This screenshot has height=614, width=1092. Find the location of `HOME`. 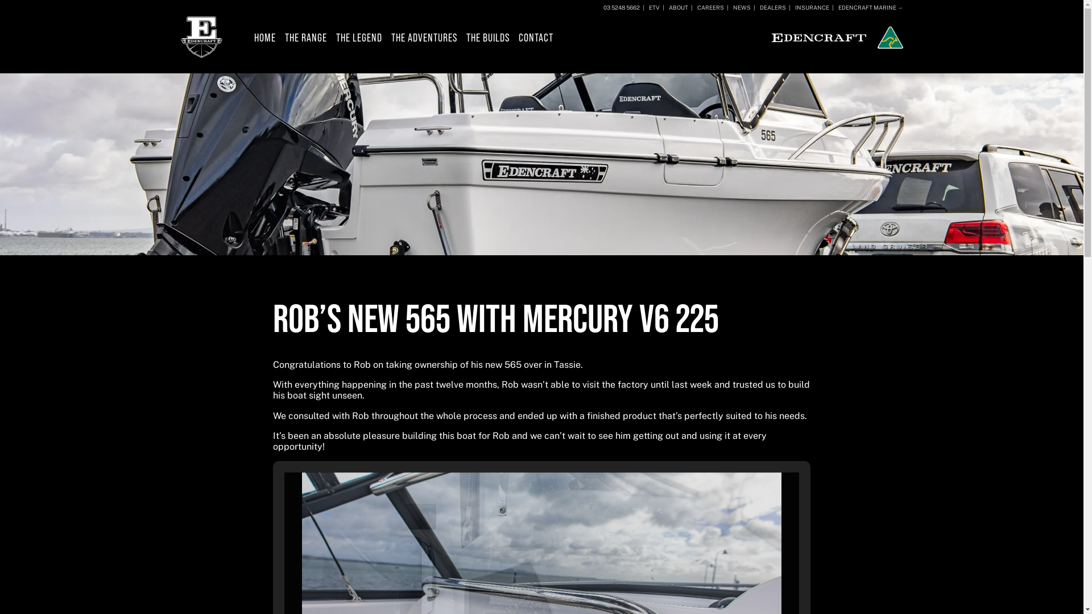

HOME is located at coordinates (264, 37).